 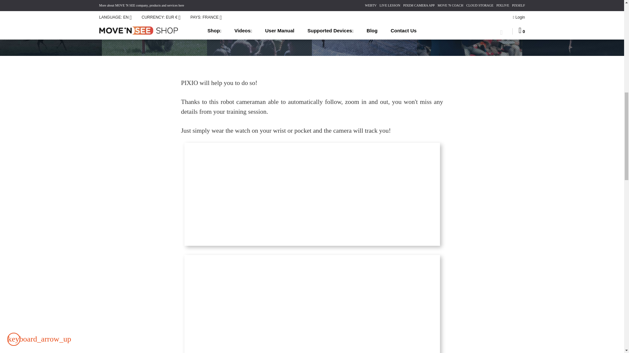 What do you see at coordinates (259, 28) in the screenshot?
I see `PIXIO for entertainment` at bounding box center [259, 28].